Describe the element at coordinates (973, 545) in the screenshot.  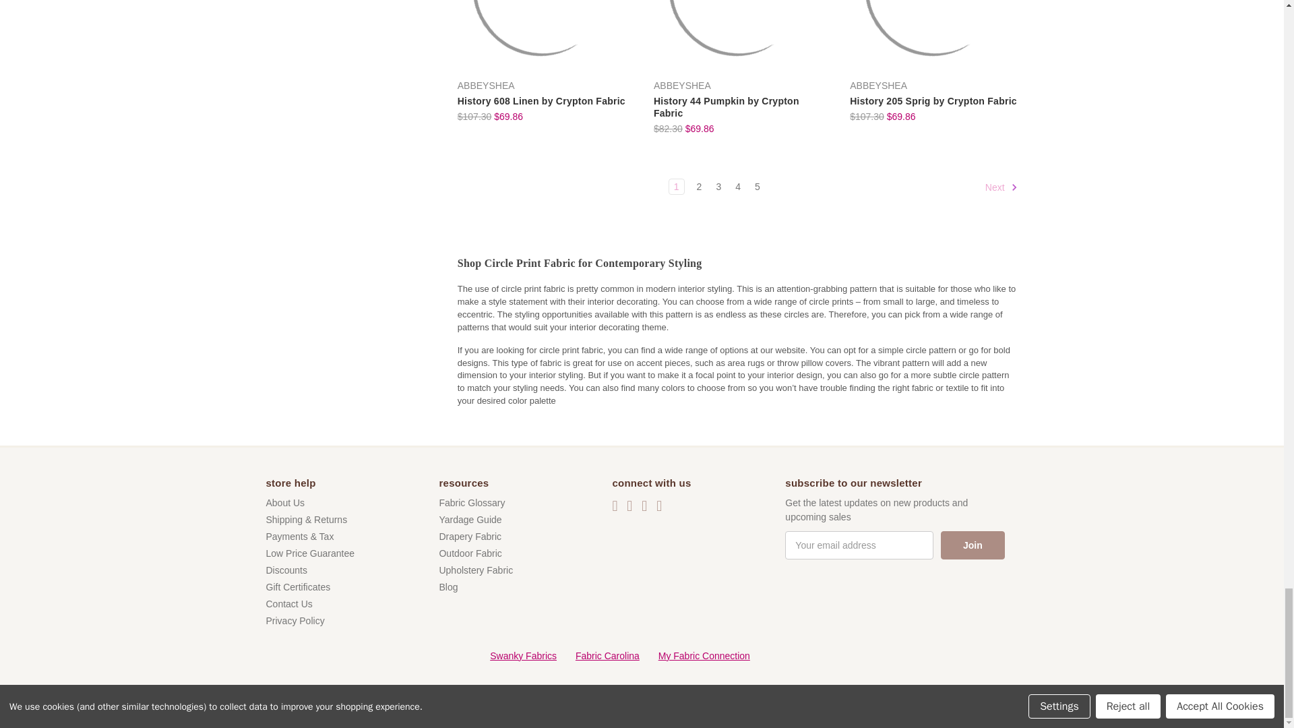
I see `Join` at that location.